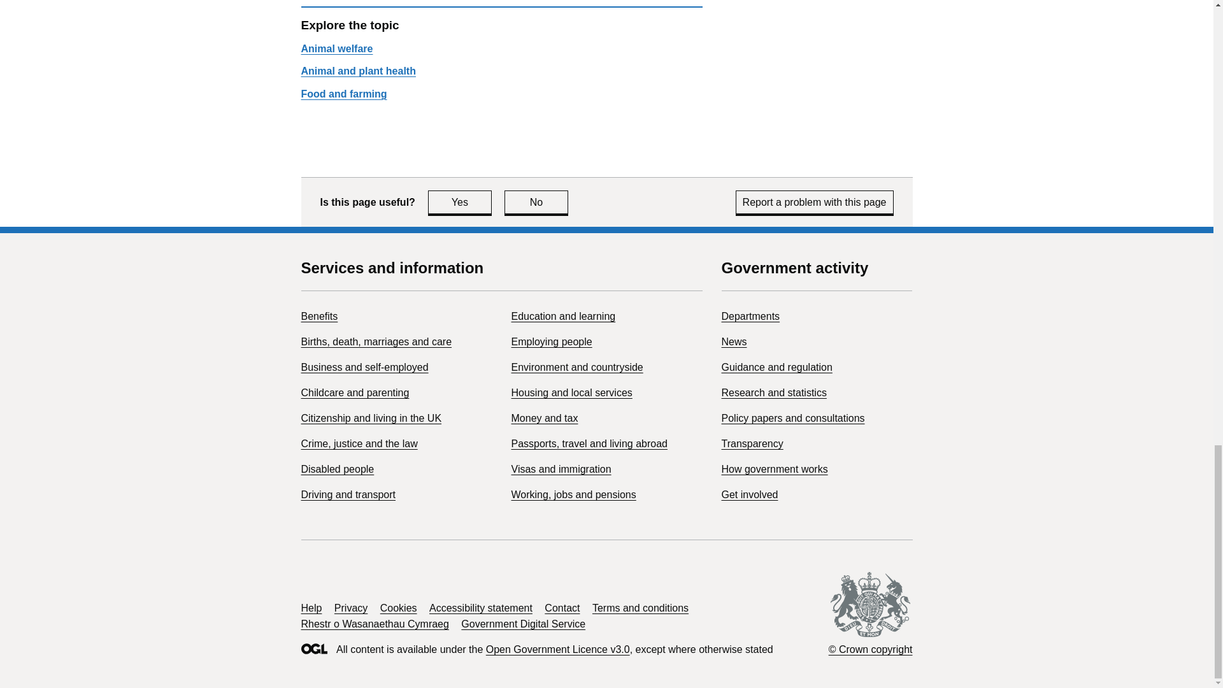 This screenshot has width=1223, height=688. What do you see at coordinates (460, 202) in the screenshot?
I see `Crime, justice and the law` at bounding box center [460, 202].